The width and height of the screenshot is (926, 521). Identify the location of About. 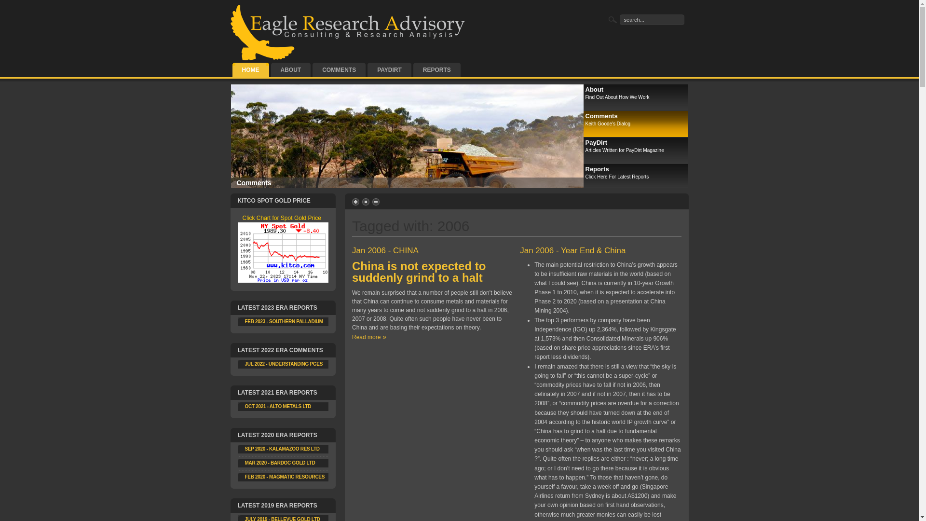
(246, 183).